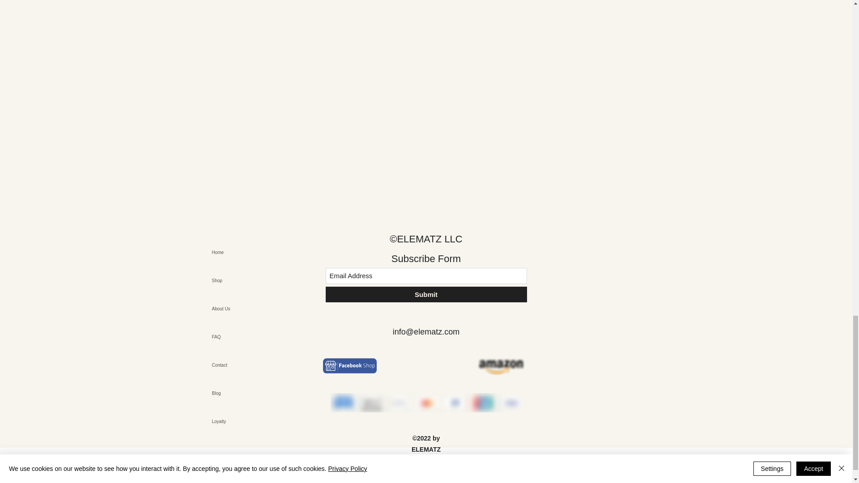 This screenshot has width=859, height=483. I want to click on Blog, so click(243, 393).